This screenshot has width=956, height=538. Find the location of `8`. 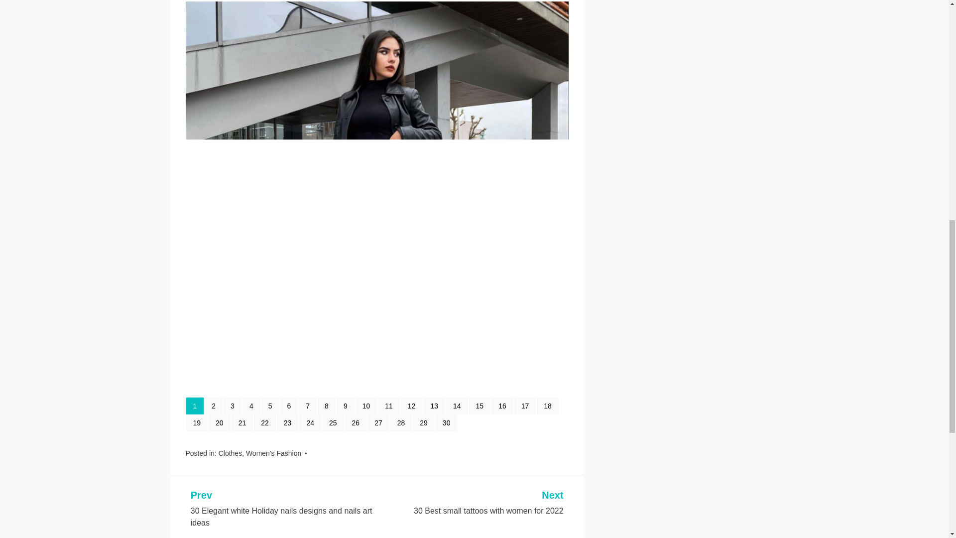

8 is located at coordinates (326, 405).